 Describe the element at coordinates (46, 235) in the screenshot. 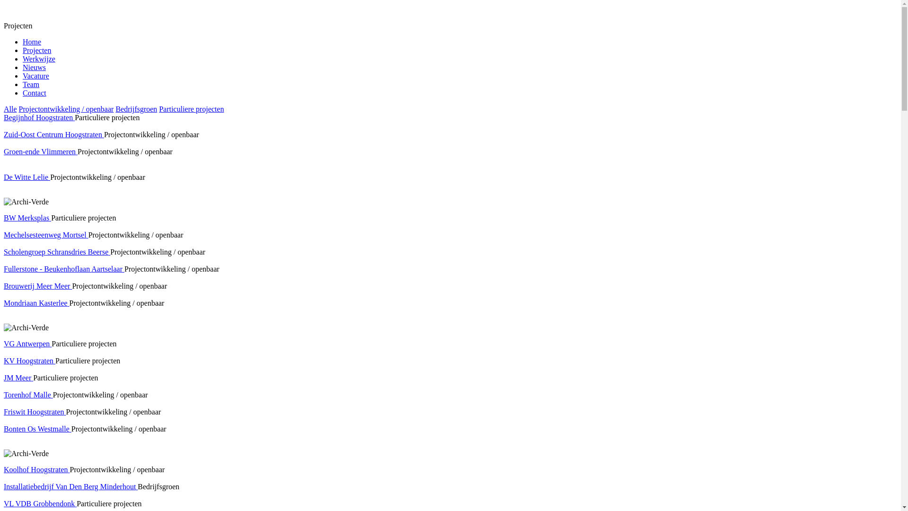

I see `Mechelsesteenweg Mortsel` at that location.